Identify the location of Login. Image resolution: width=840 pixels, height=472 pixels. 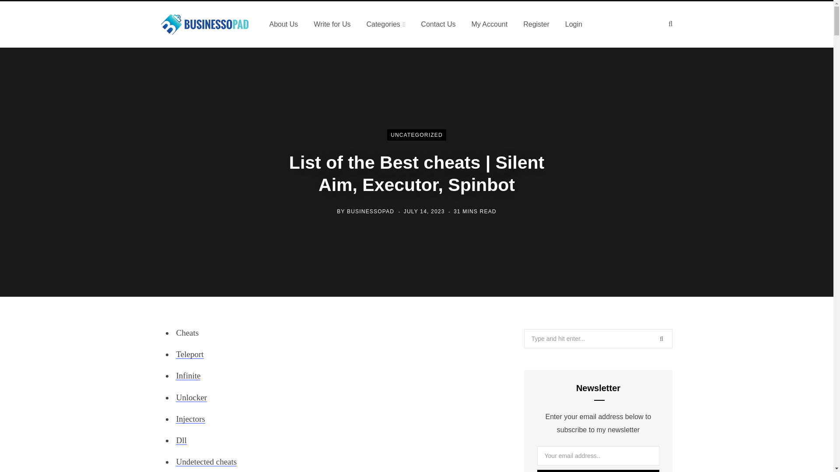
(574, 24).